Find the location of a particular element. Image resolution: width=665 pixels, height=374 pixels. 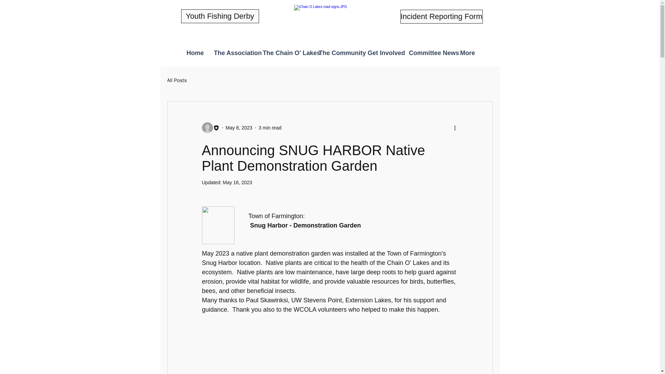

The Community is located at coordinates (338, 53).